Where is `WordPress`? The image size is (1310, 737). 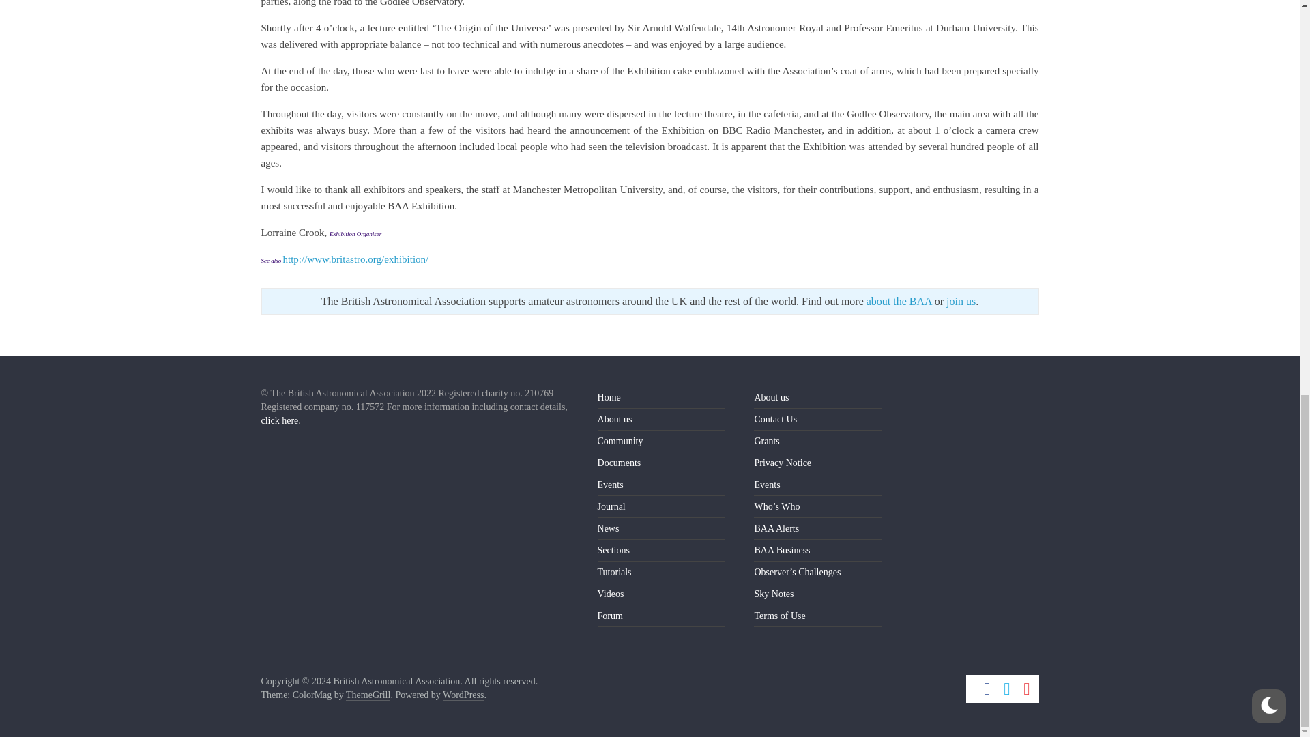
WordPress is located at coordinates (463, 695).